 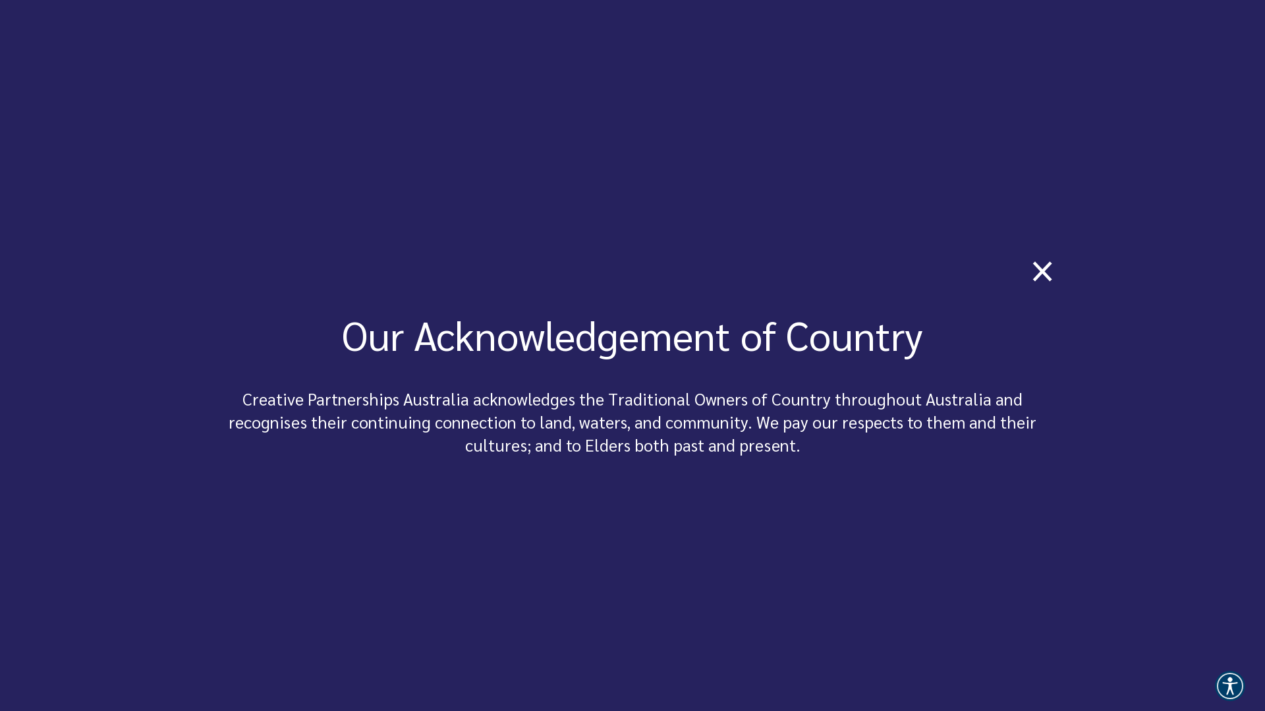 What do you see at coordinates (726, 53) in the screenshot?
I see `Resources` at bounding box center [726, 53].